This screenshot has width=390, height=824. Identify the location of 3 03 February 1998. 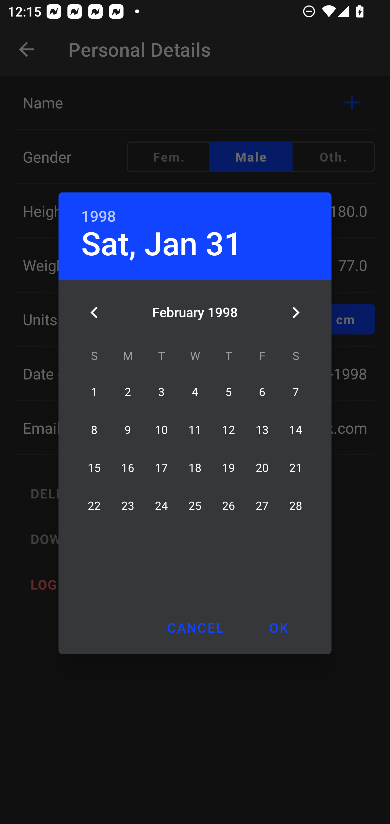
(161, 392).